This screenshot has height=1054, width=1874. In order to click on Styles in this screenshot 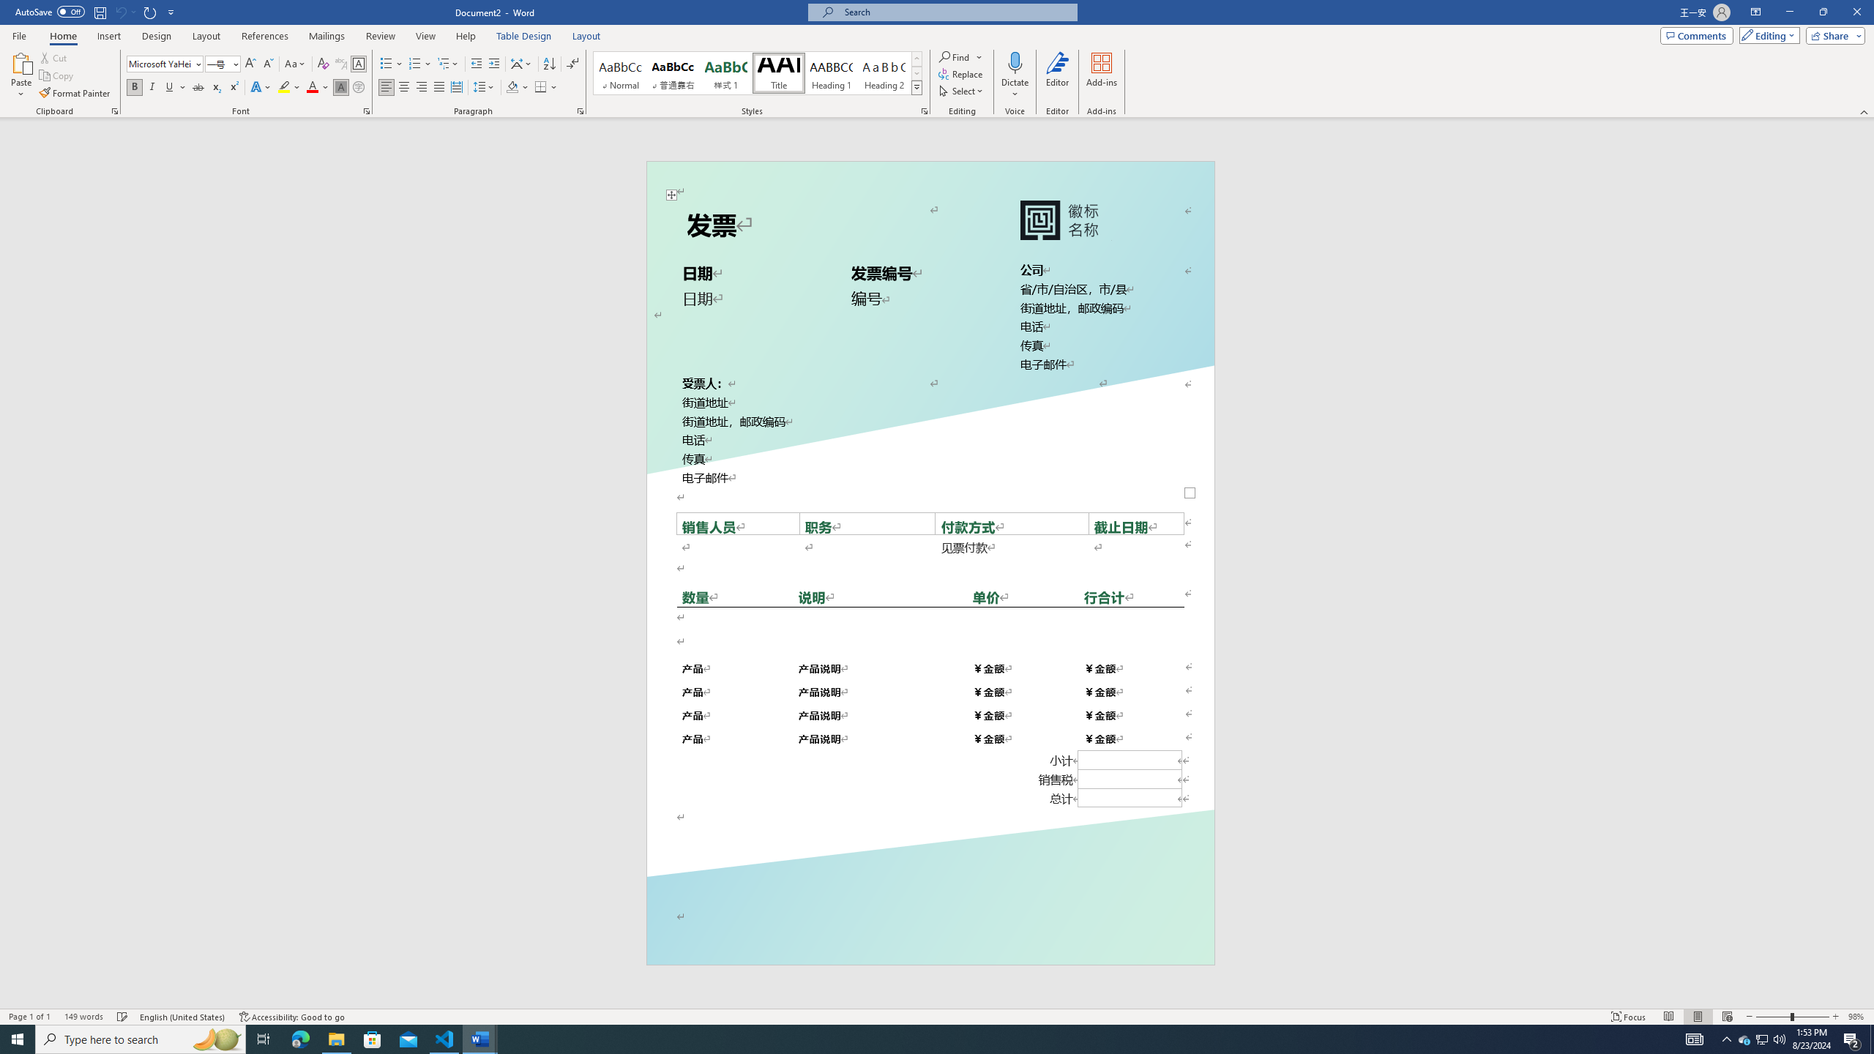, I will do `click(917, 87)`.